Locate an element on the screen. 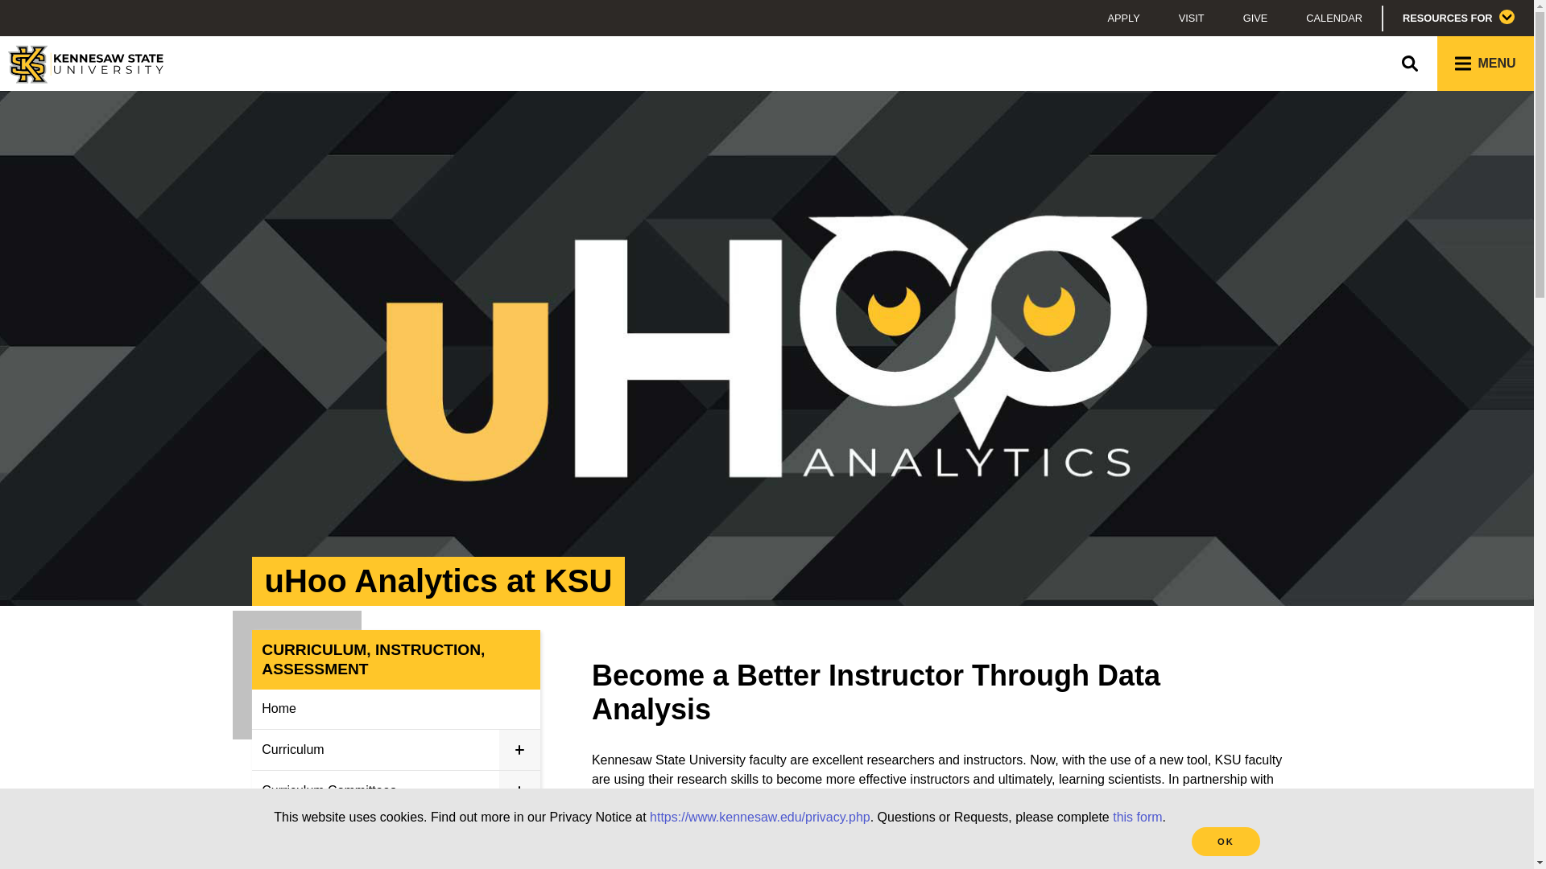 The image size is (1546, 869). APPLY is located at coordinates (1122, 18).